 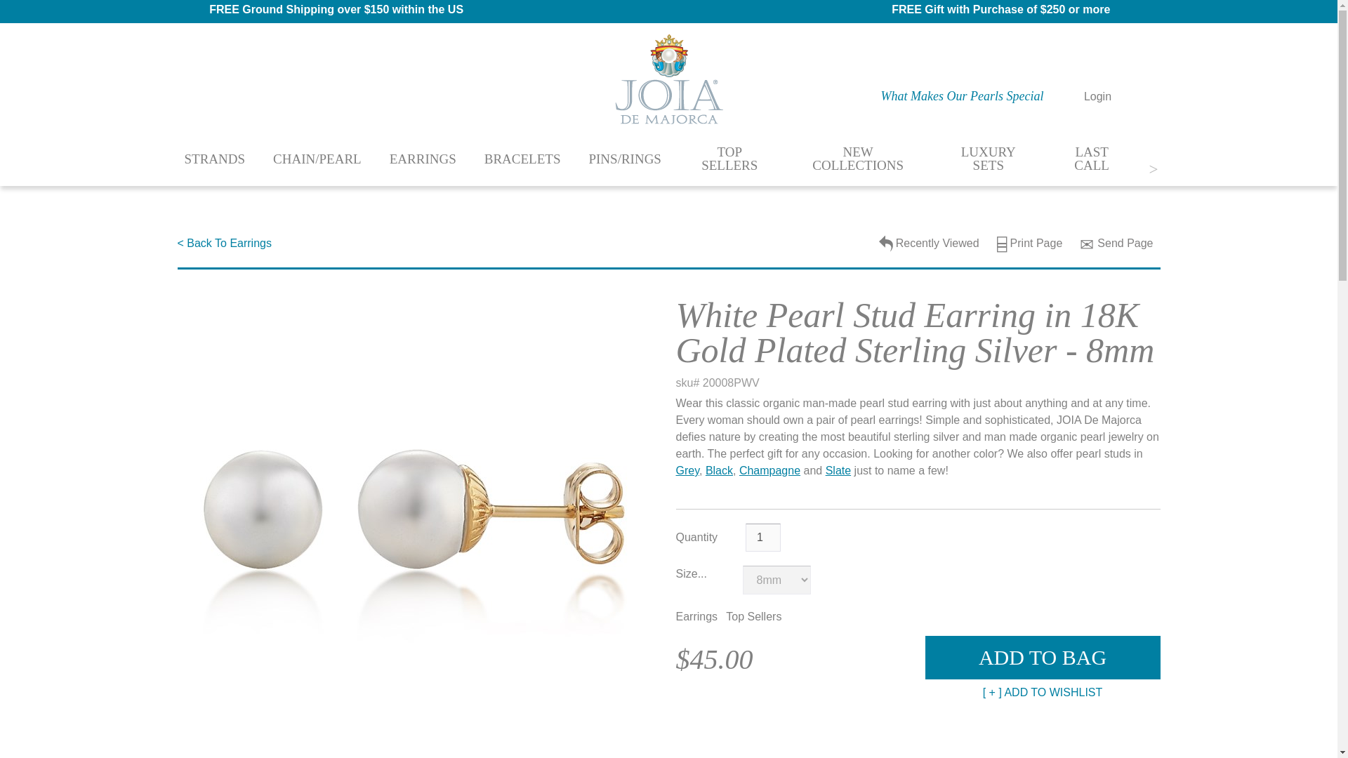 What do you see at coordinates (423, 157) in the screenshot?
I see `EARRINGS` at bounding box center [423, 157].